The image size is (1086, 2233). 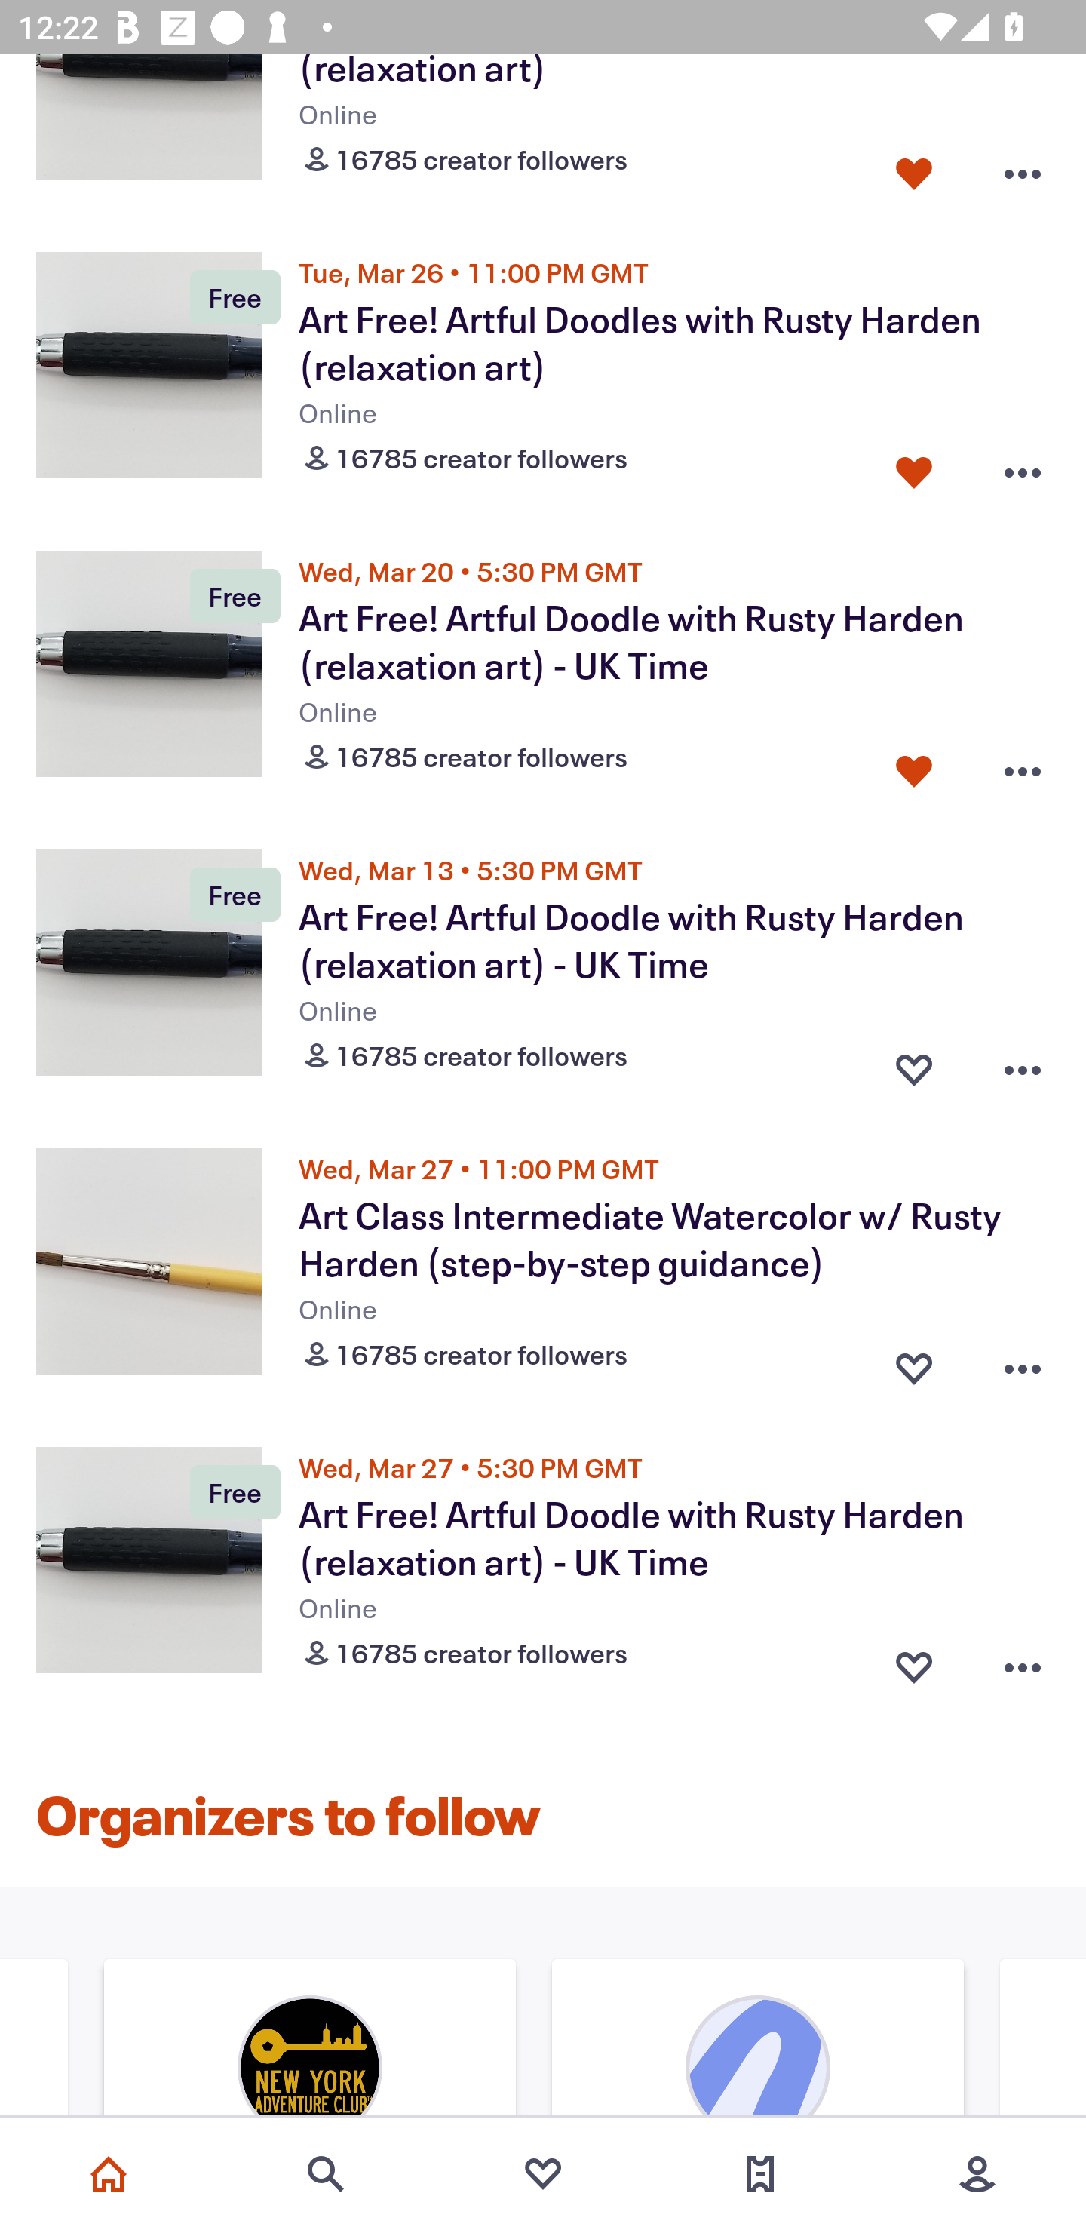 What do you see at coordinates (1023, 466) in the screenshot?
I see `Overflow menu button` at bounding box center [1023, 466].